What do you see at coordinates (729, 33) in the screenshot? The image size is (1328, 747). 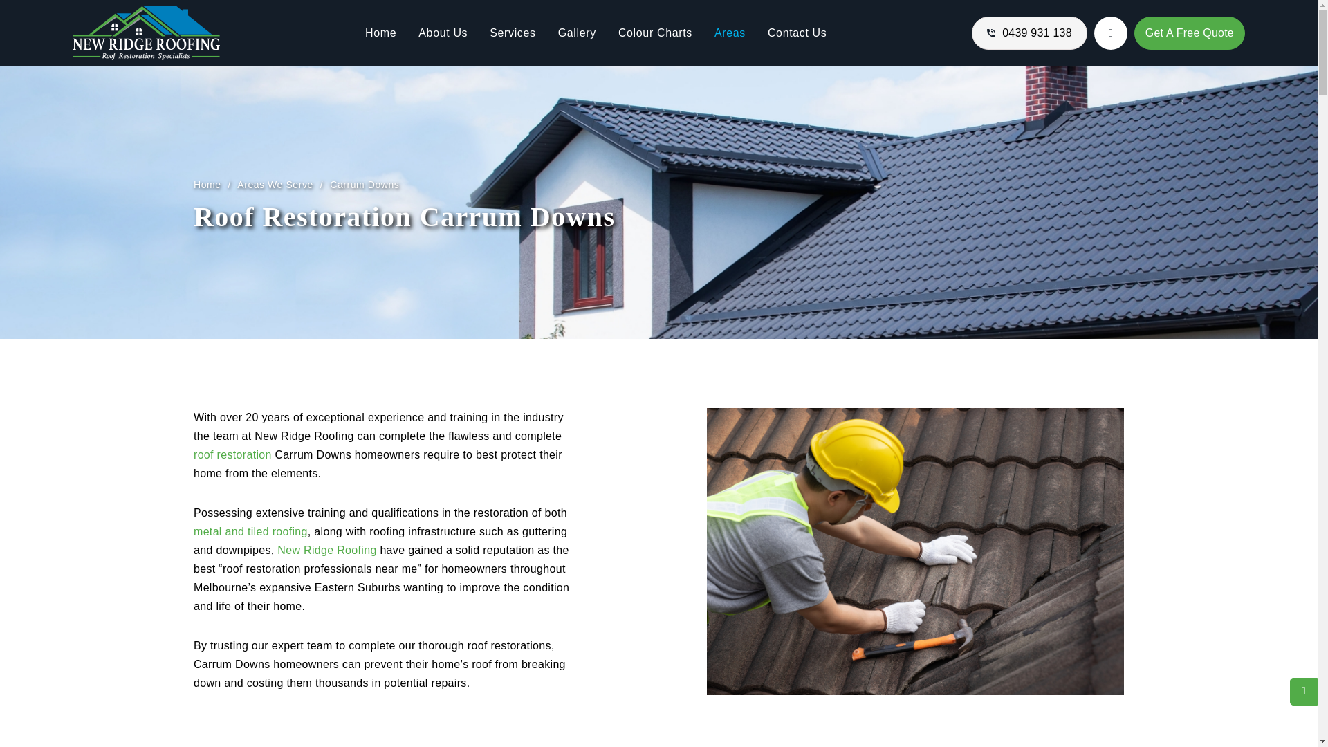 I see `Areas` at bounding box center [729, 33].